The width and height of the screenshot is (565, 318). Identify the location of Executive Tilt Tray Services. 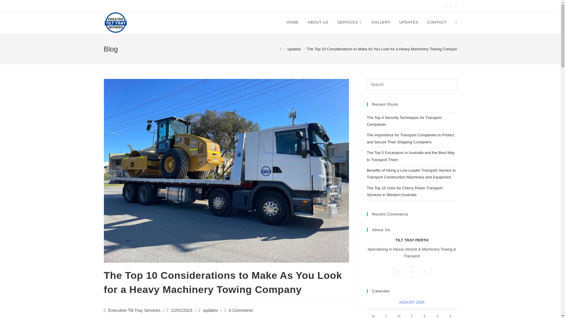
(134, 310).